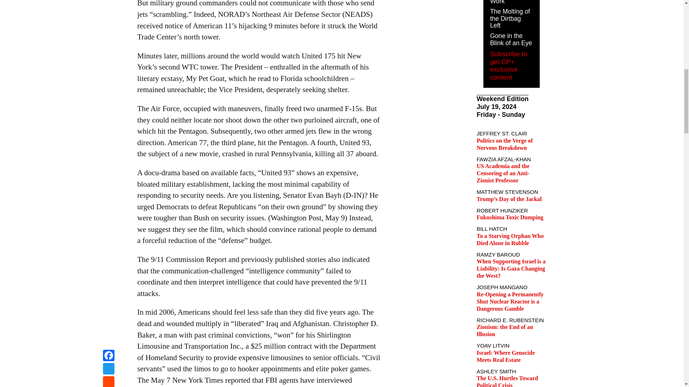 Image resolution: width=689 pixels, height=387 pixels. Describe the element at coordinates (510, 19) in the screenshot. I see `The Molting of the Dirtbag Left` at that location.